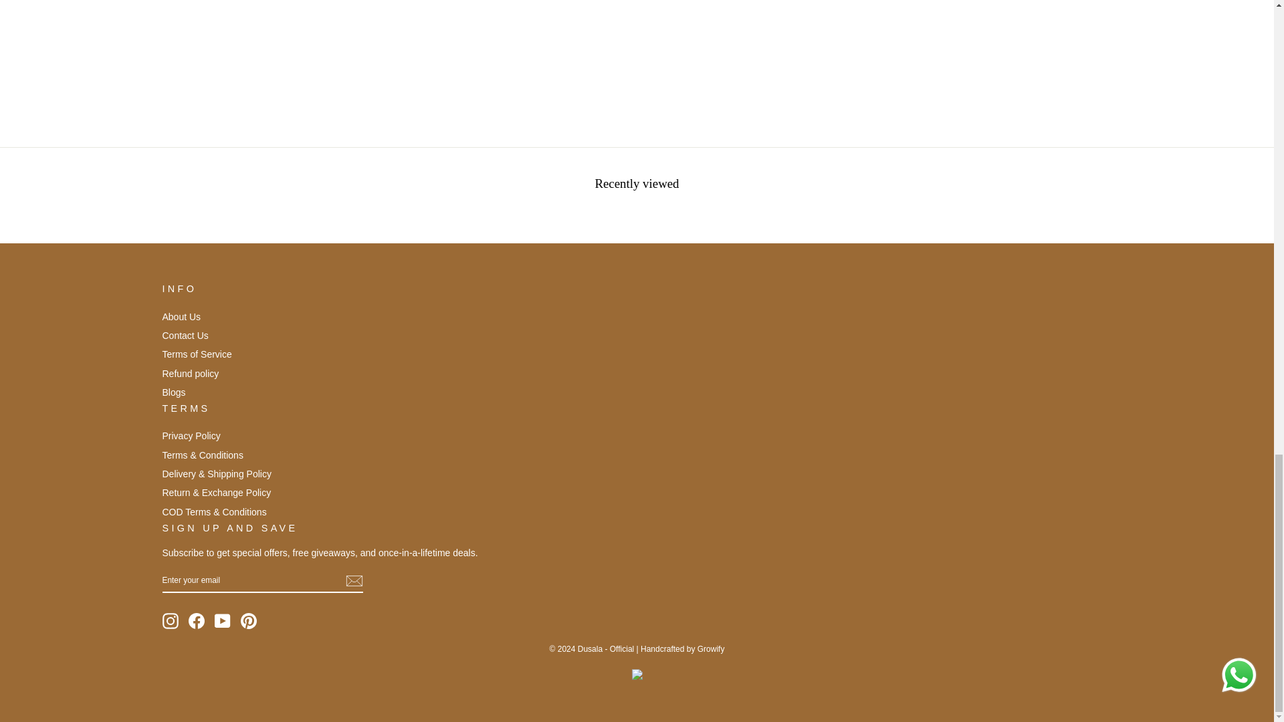 The width and height of the screenshot is (1284, 722). What do you see at coordinates (197, 620) in the screenshot?
I see `Dusala - Official  on Facebook` at bounding box center [197, 620].